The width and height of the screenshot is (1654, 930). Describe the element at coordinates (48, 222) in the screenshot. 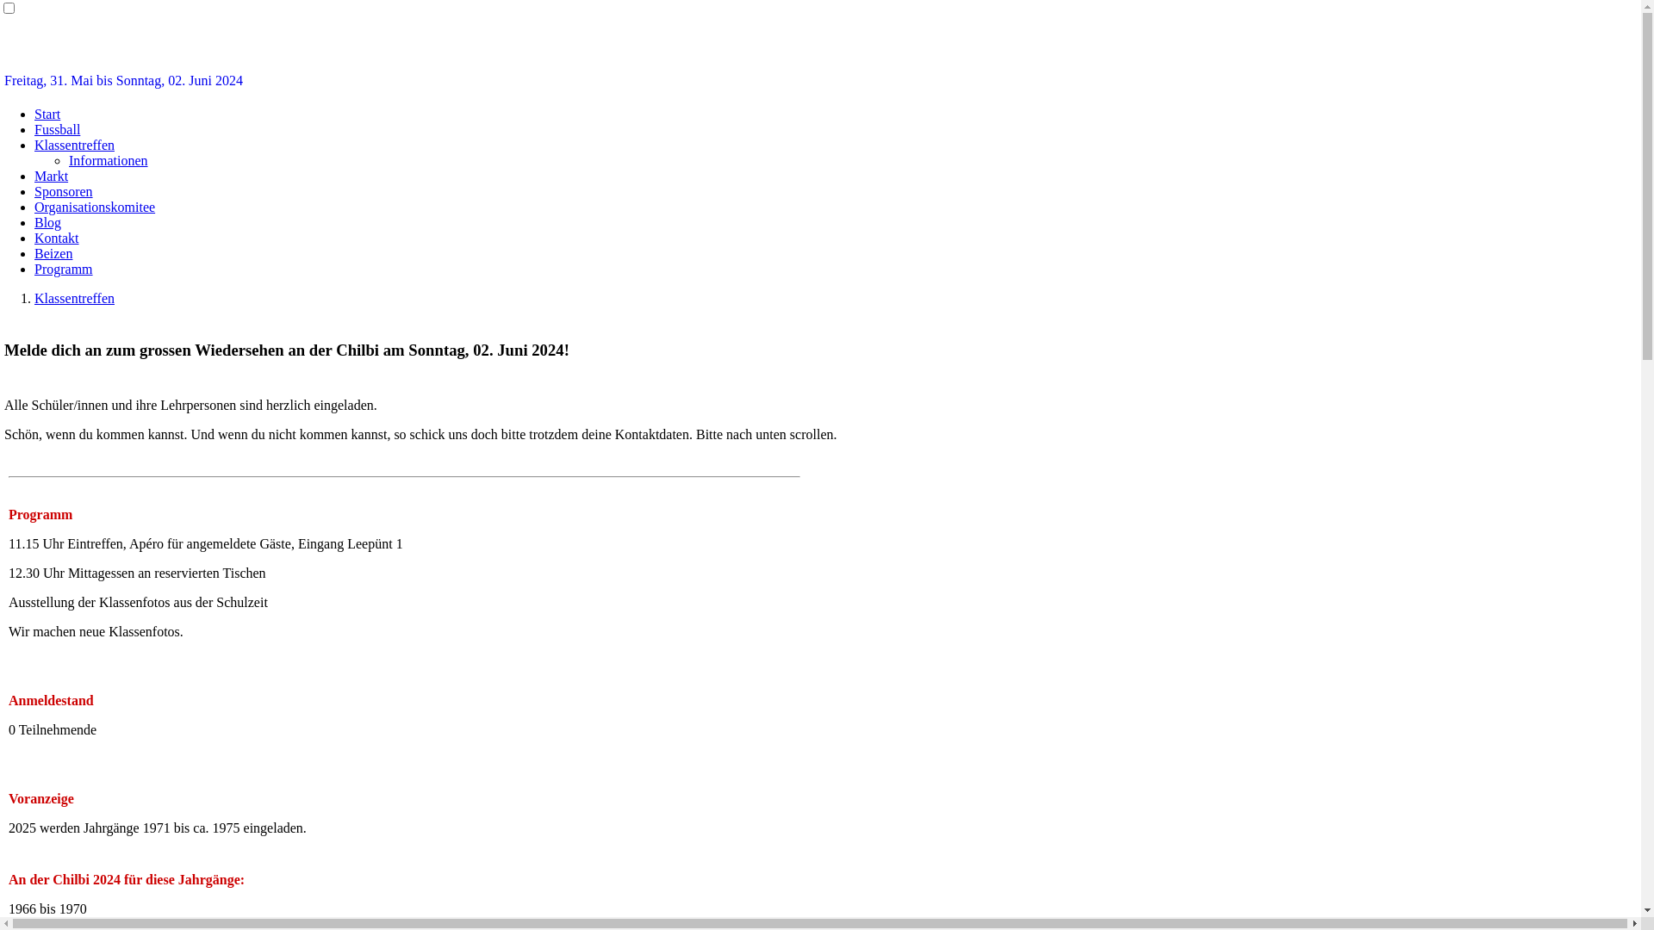

I see `Blog` at that location.